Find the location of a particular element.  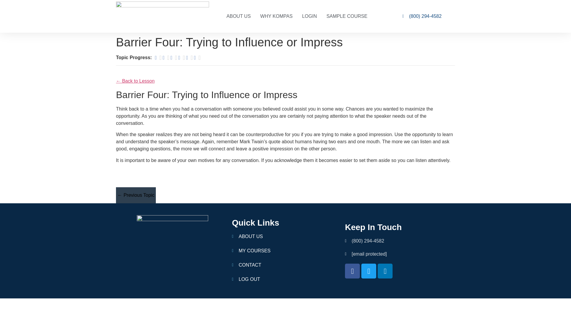

LOG OUT is located at coordinates (285, 279).